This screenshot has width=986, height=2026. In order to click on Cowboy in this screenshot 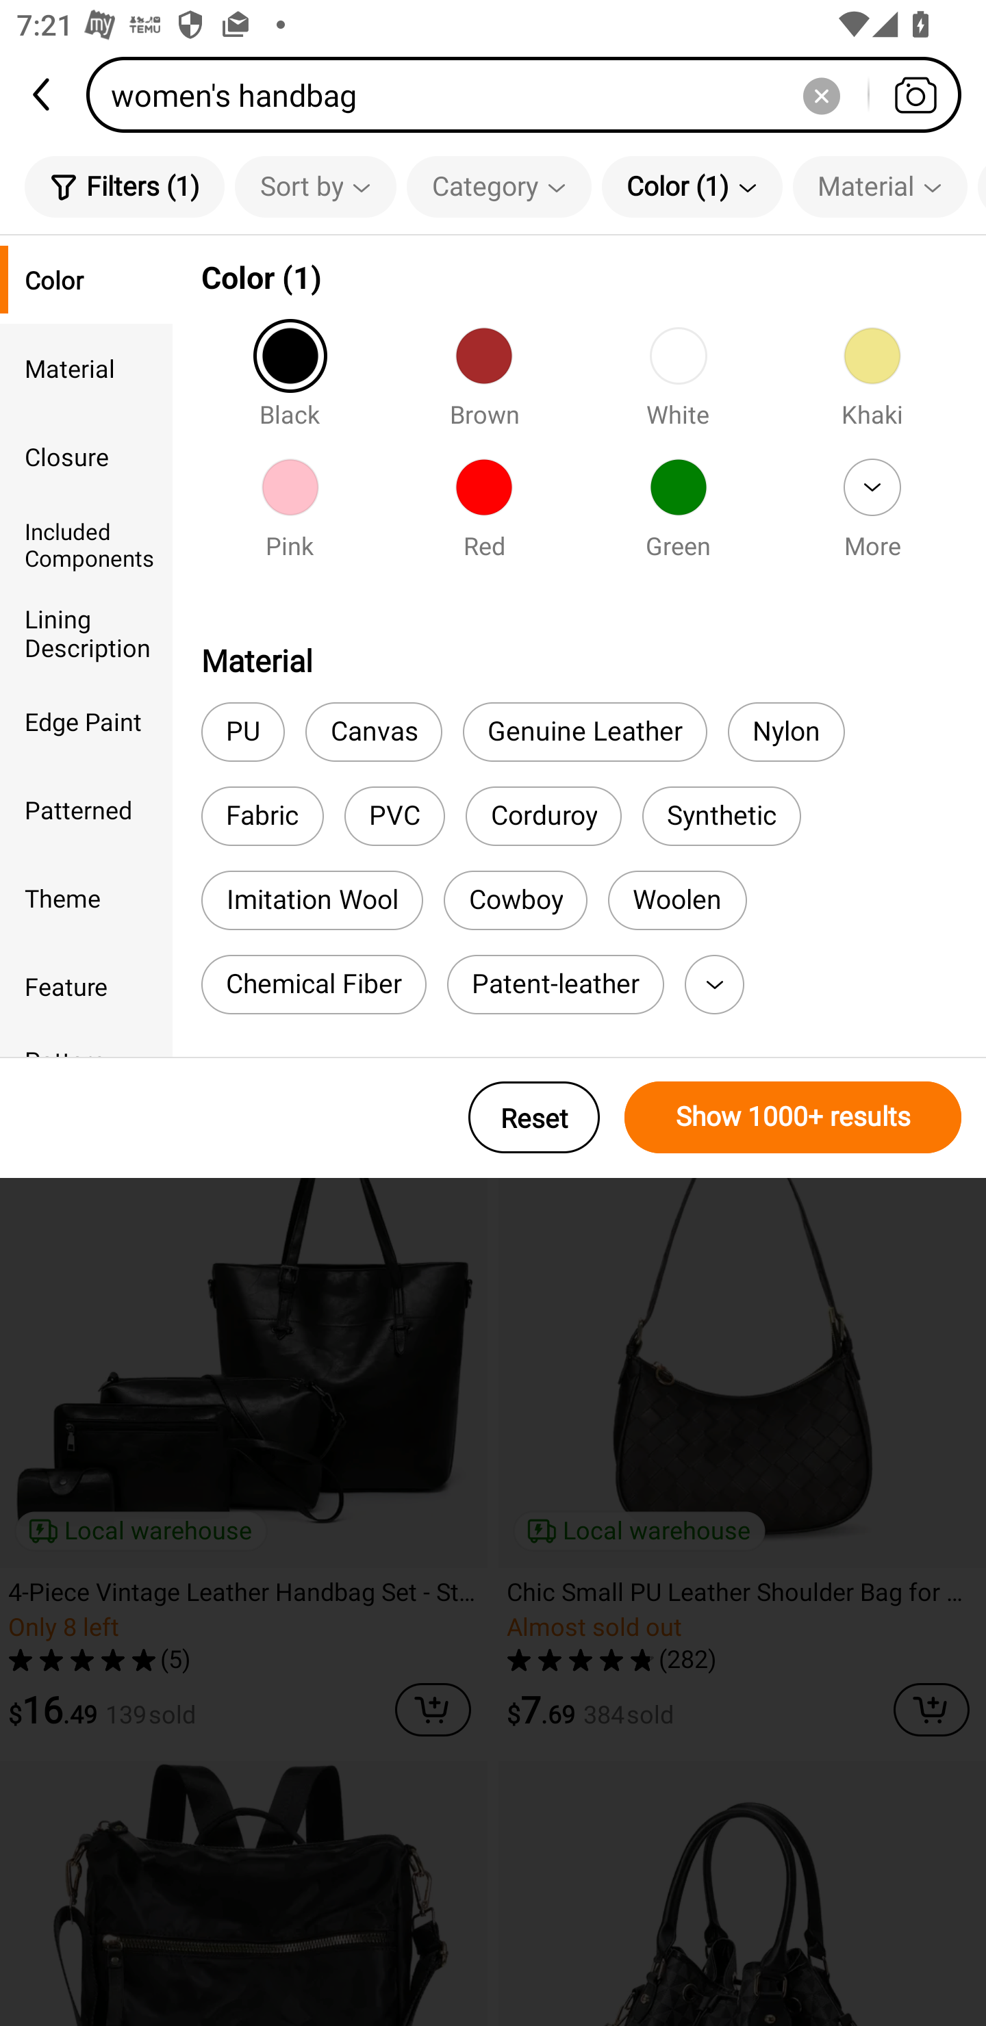, I will do `click(516, 900)`.